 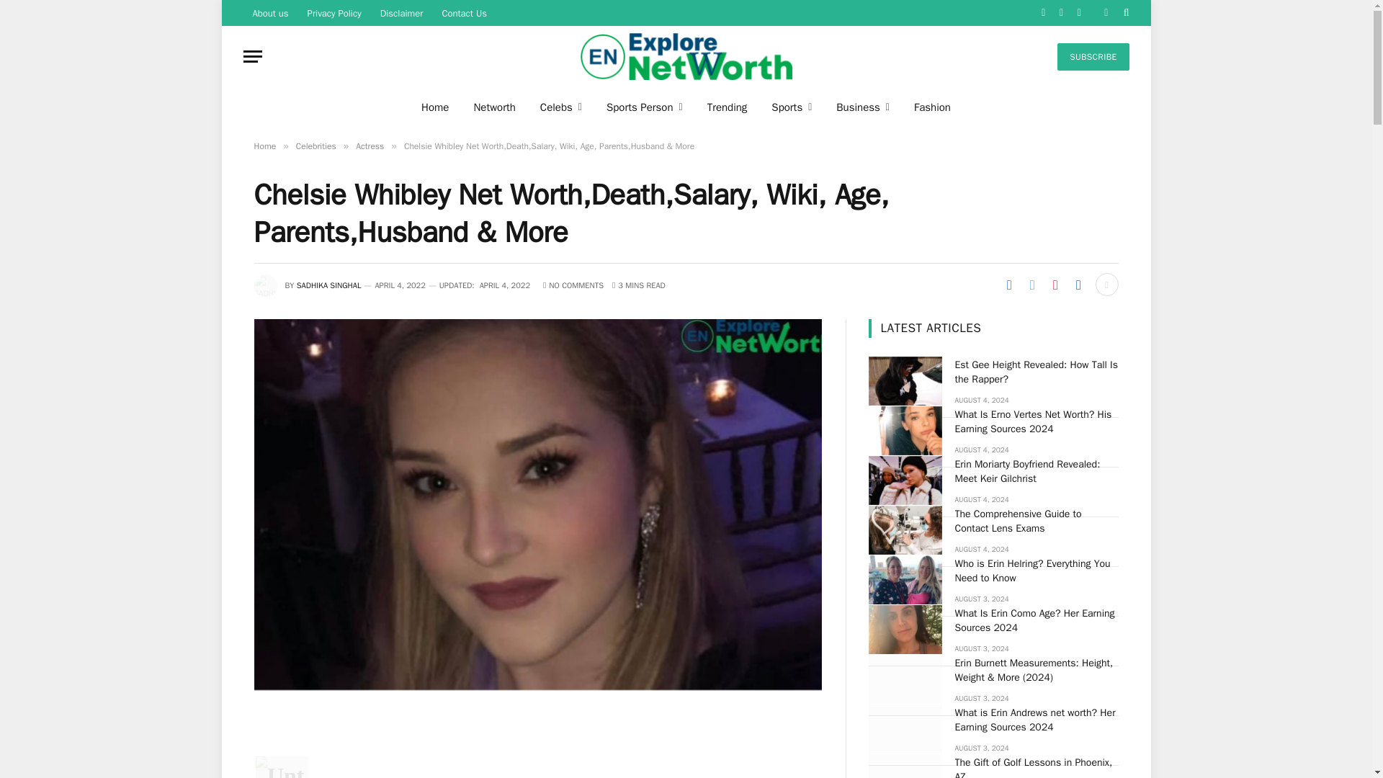 What do you see at coordinates (464, 13) in the screenshot?
I see `Contact Us` at bounding box center [464, 13].